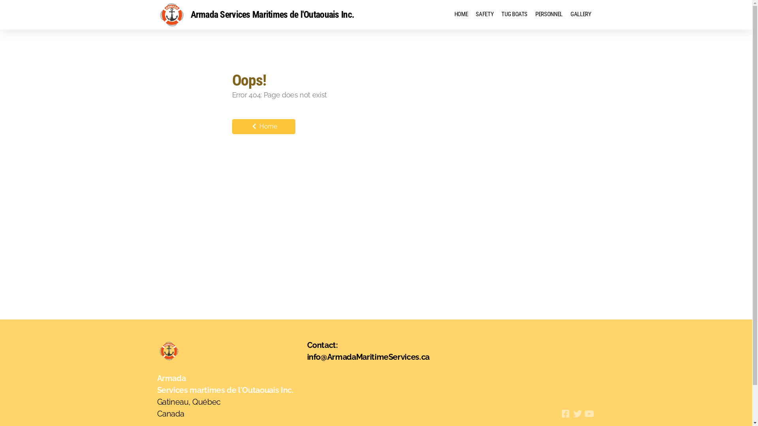 This screenshot has width=758, height=426. I want to click on HOME, so click(461, 15).